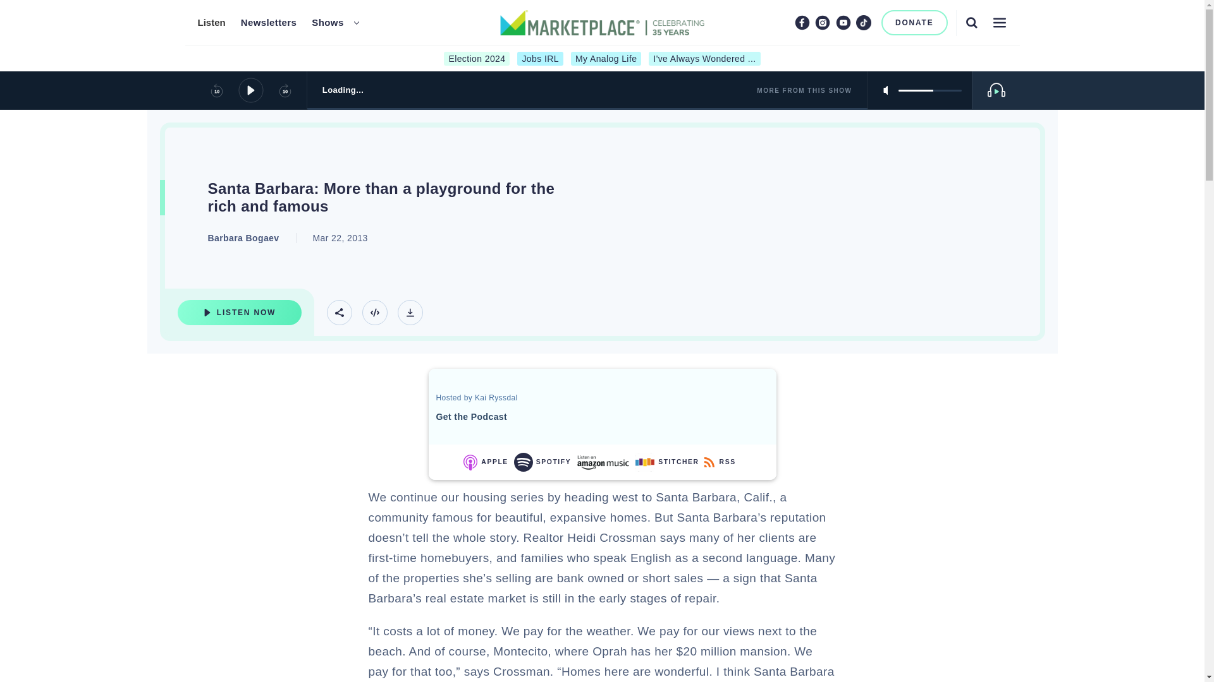 This screenshot has height=682, width=1214. I want to click on Playback 10 Seconds, so click(216, 90).